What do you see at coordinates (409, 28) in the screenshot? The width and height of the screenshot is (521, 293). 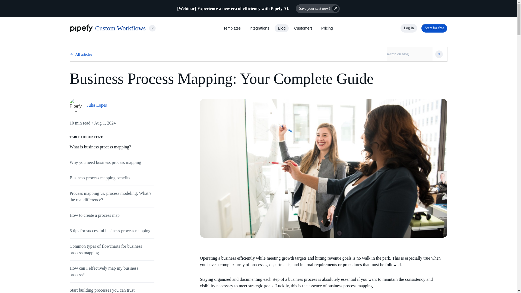 I see `Log in` at bounding box center [409, 28].